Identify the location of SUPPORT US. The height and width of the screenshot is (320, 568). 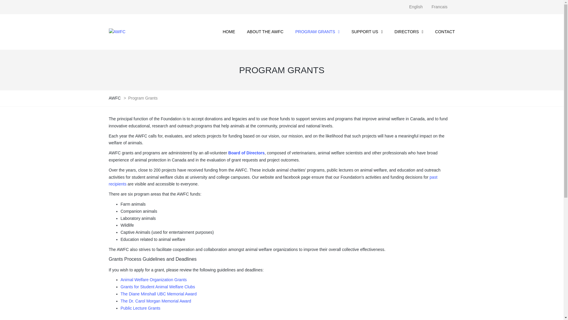
(367, 32).